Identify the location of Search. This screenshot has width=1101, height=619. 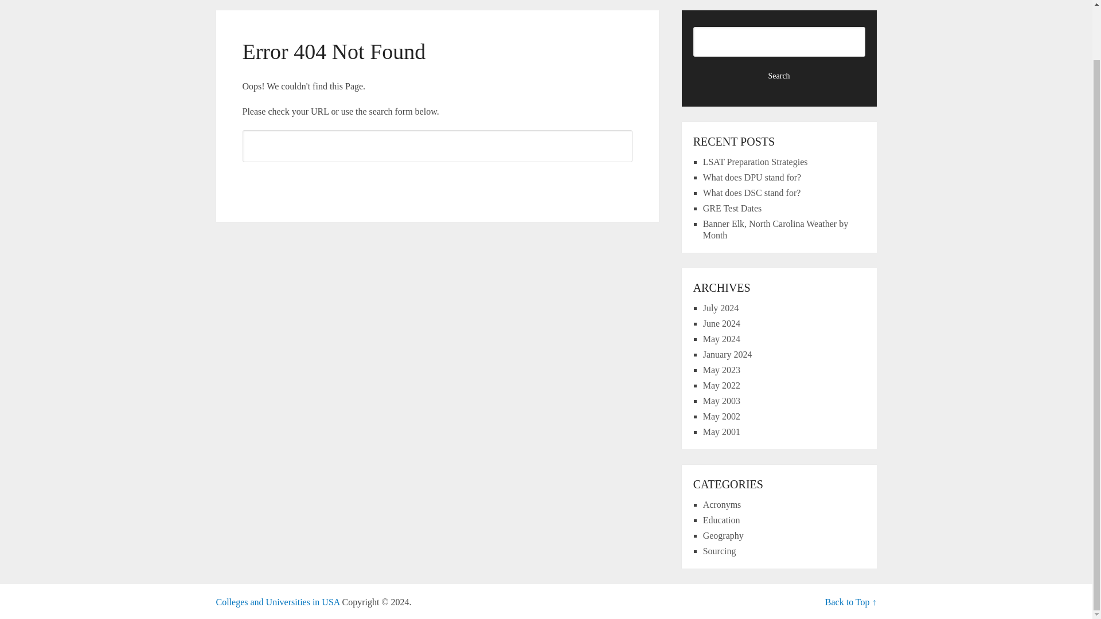
(437, 181).